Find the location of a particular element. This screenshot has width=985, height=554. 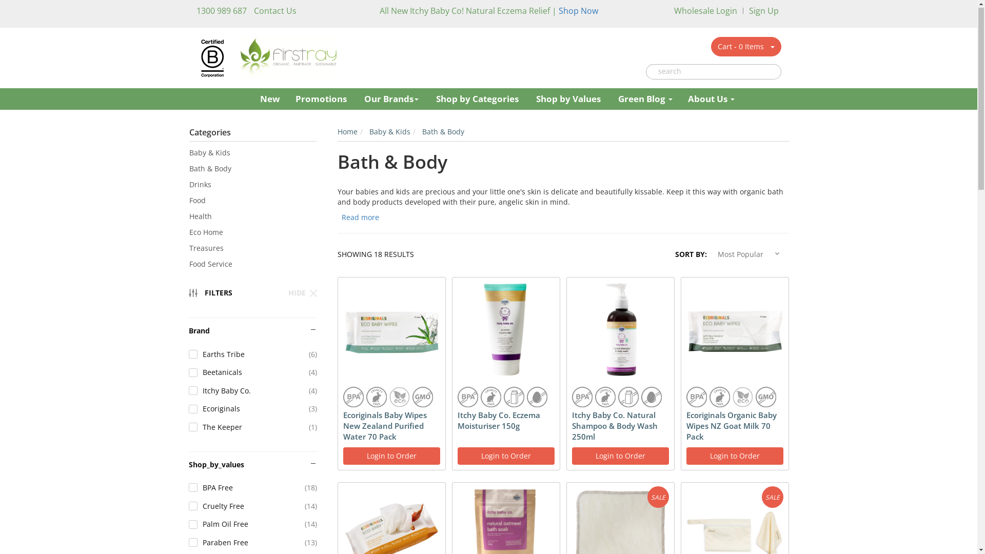

Wholesale Login is located at coordinates (706, 11).